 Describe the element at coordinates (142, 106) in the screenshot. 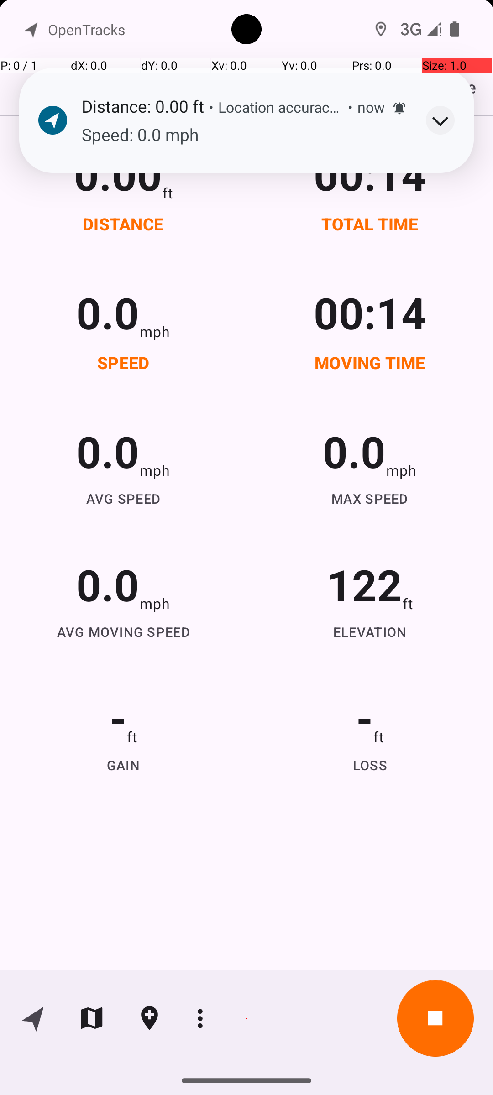

I see `Distance: 0.00 ft` at that location.